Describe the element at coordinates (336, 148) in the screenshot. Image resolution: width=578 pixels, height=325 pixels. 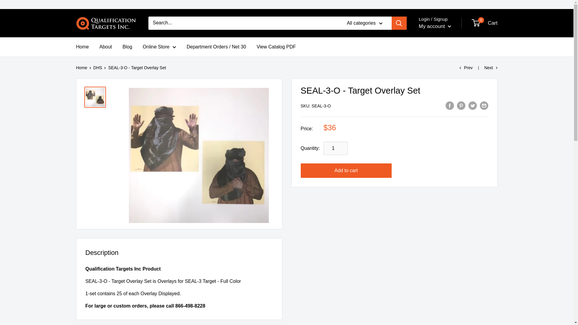
I see `1` at that location.